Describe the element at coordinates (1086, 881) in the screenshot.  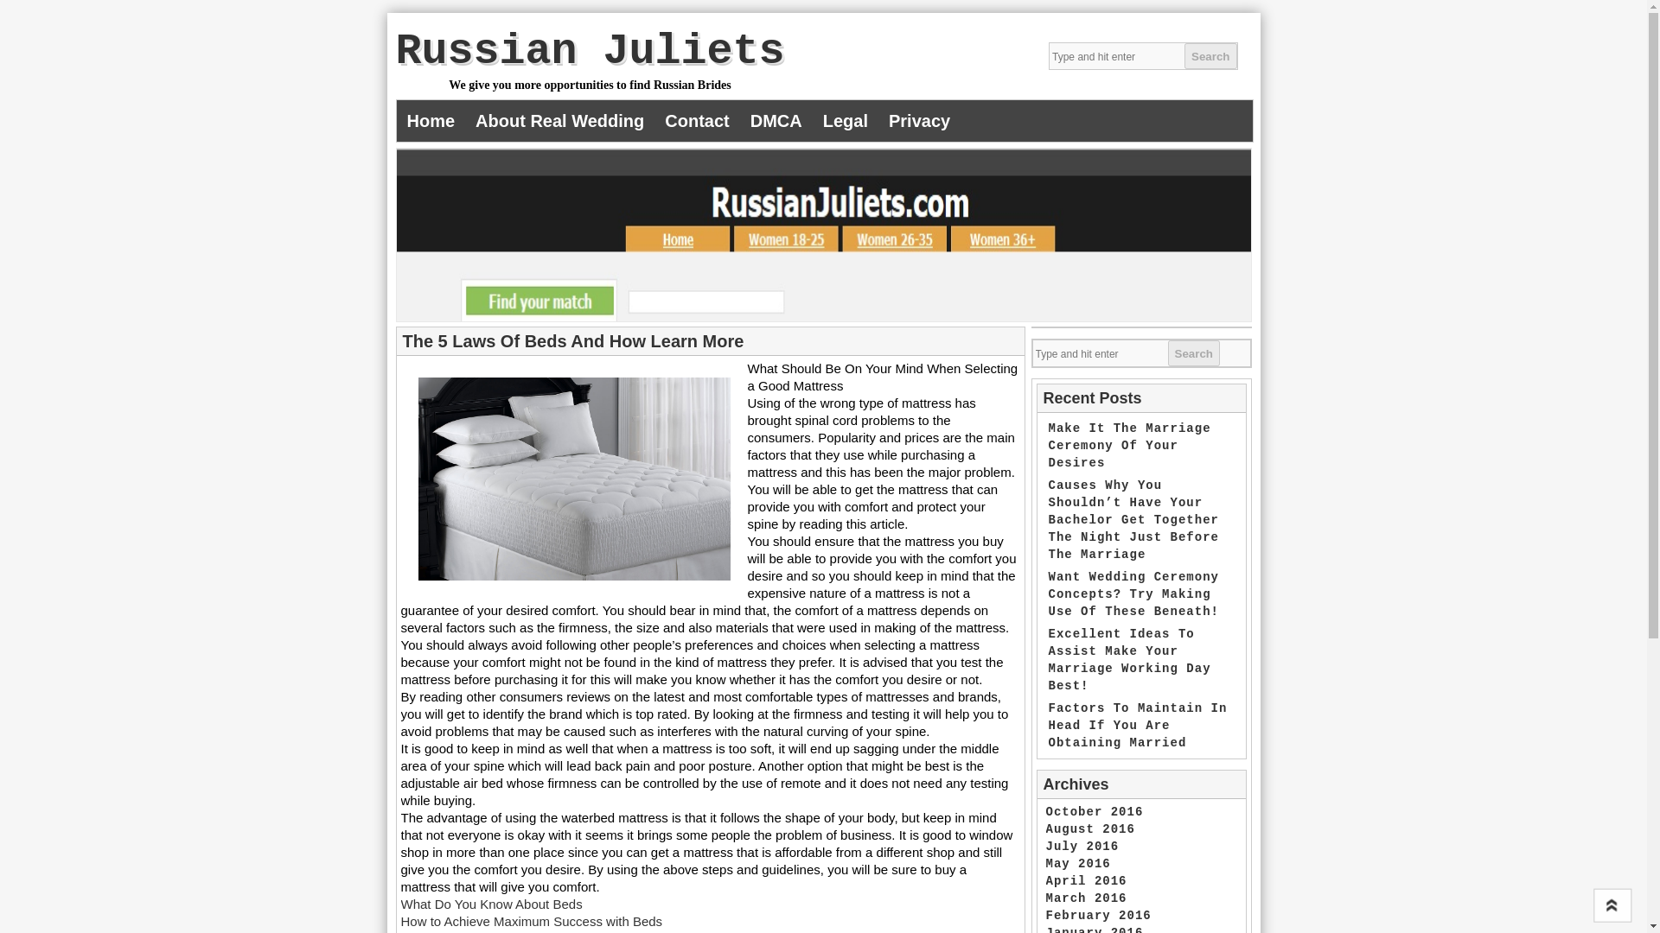
I see `April 2016` at that location.